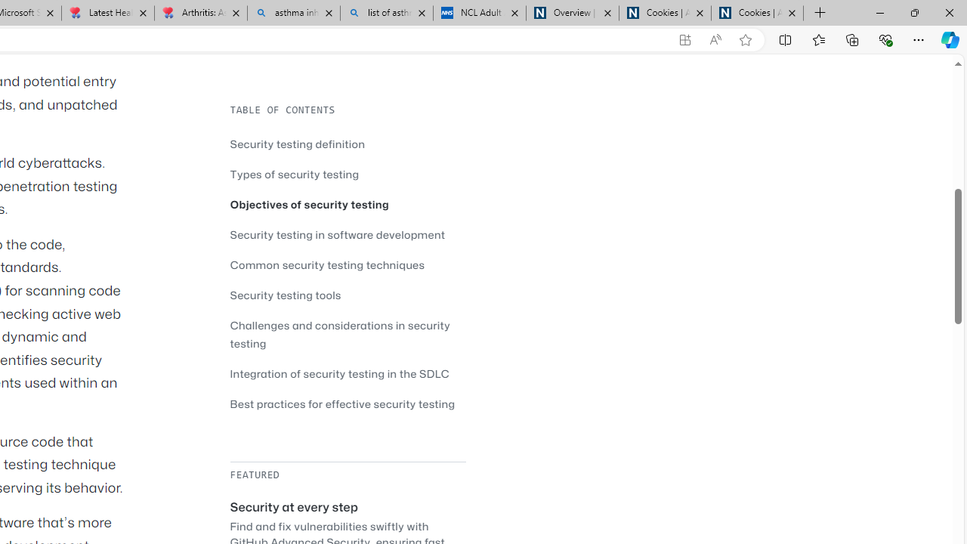 Image resolution: width=967 pixels, height=544 pixels. I want to click on Security testing in software development, so click(348, 234).